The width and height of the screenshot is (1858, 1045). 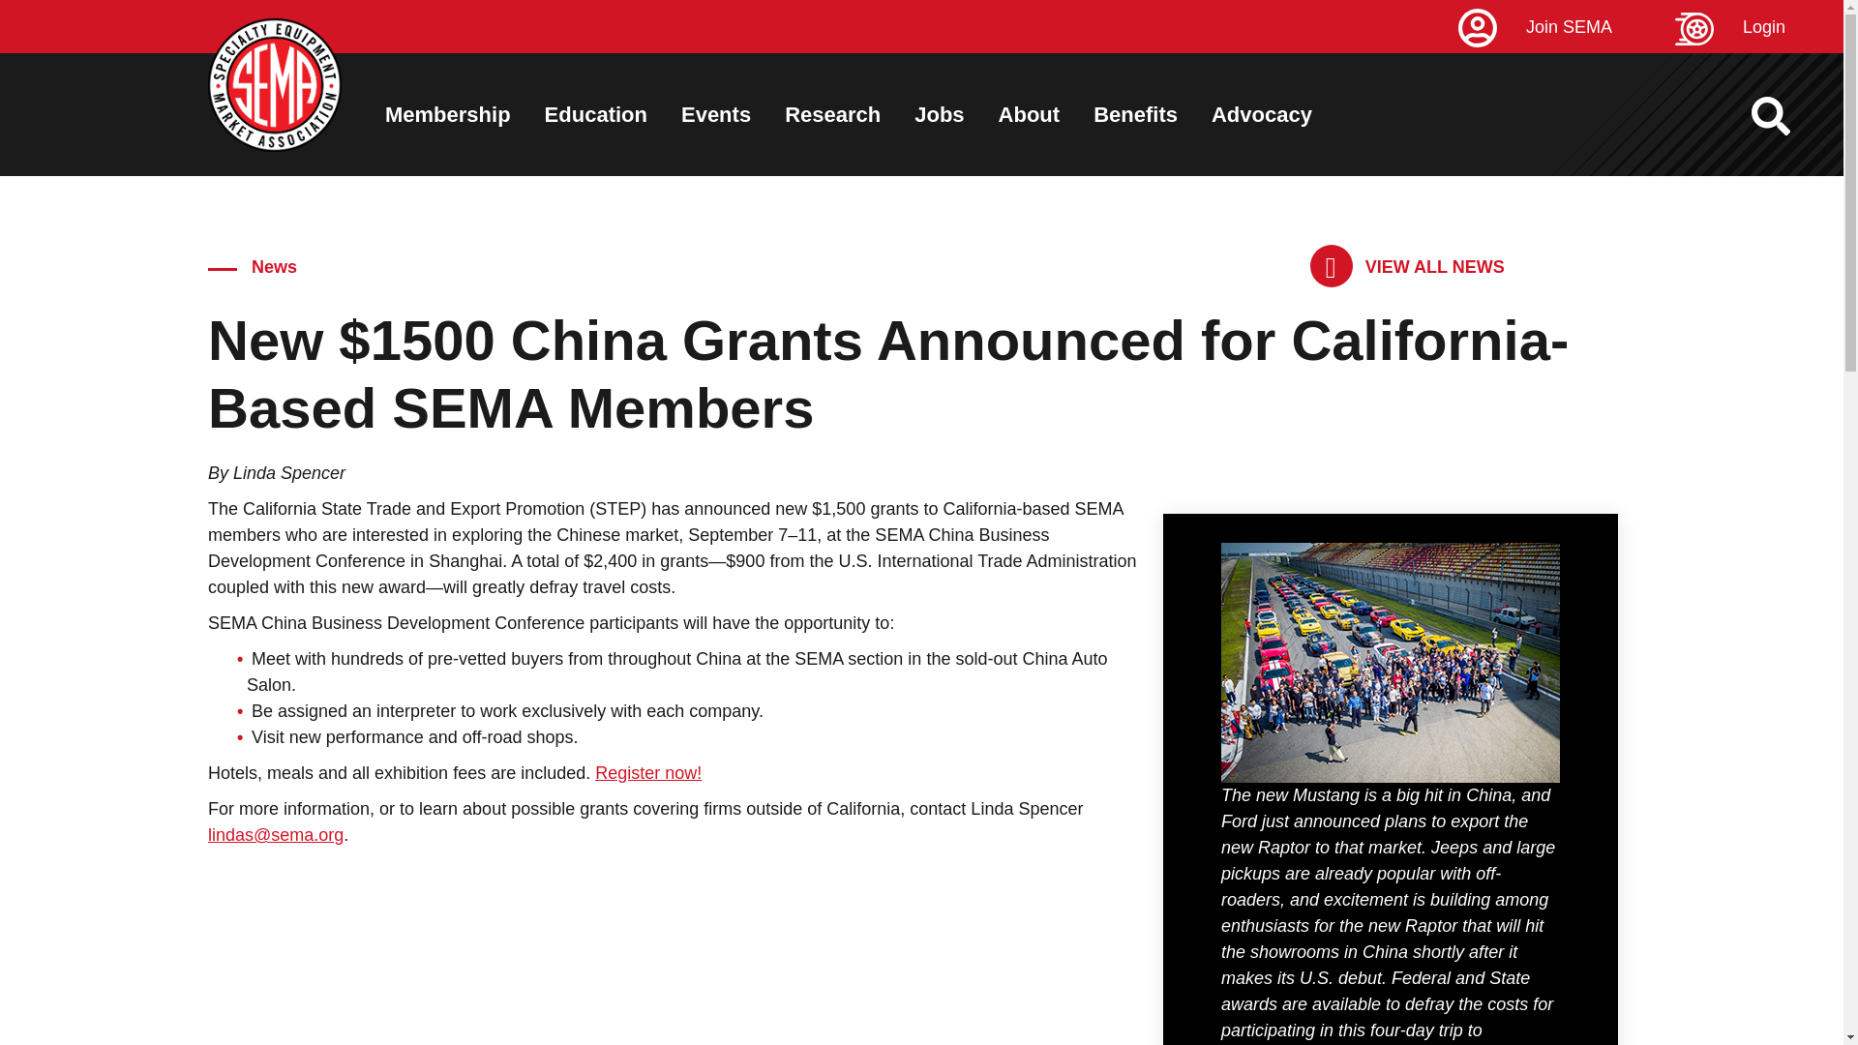 I want to click on Login, so click(x=1759, y=27).